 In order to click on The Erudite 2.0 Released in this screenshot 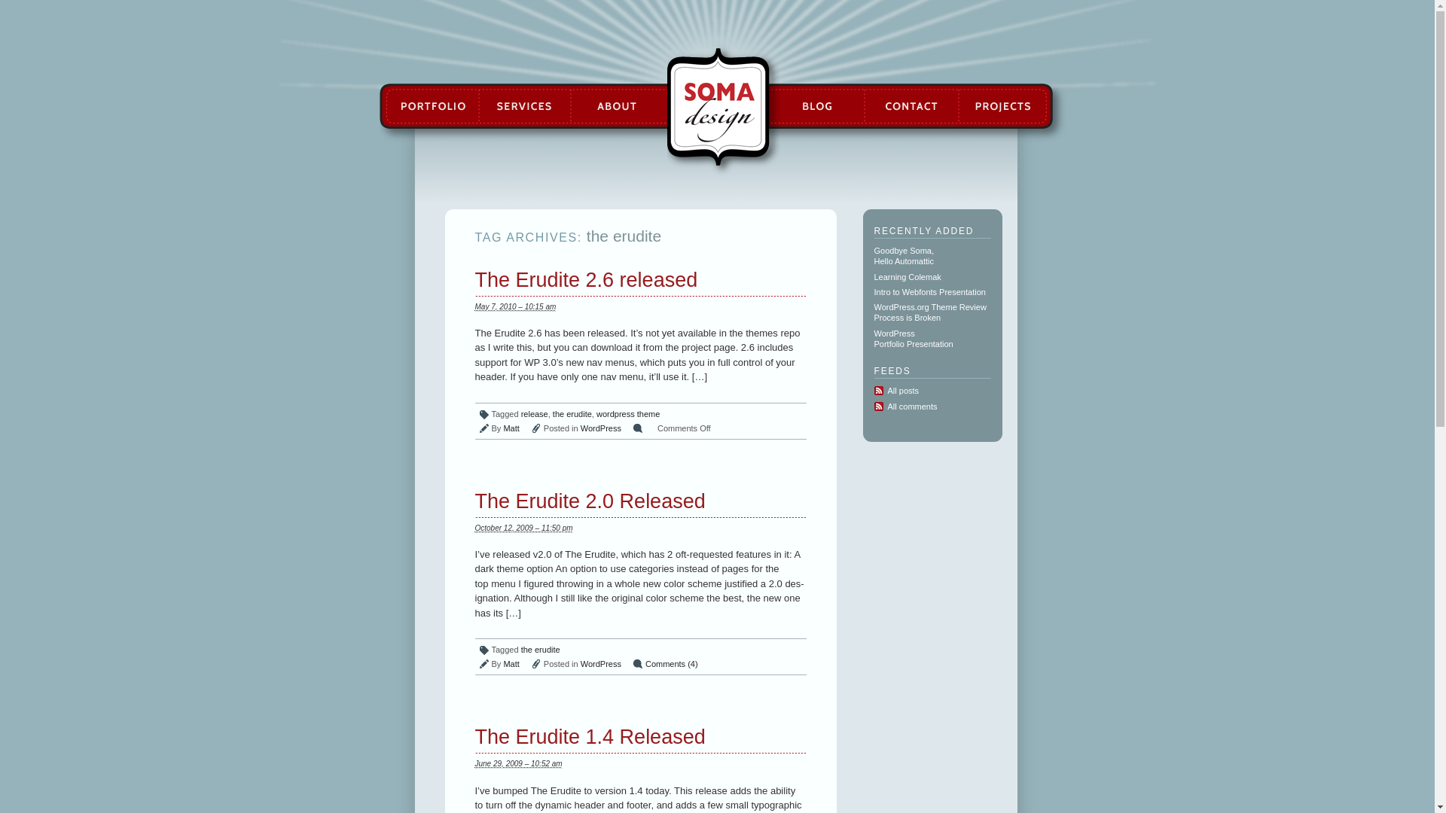, I will do `click(589, 501)`.